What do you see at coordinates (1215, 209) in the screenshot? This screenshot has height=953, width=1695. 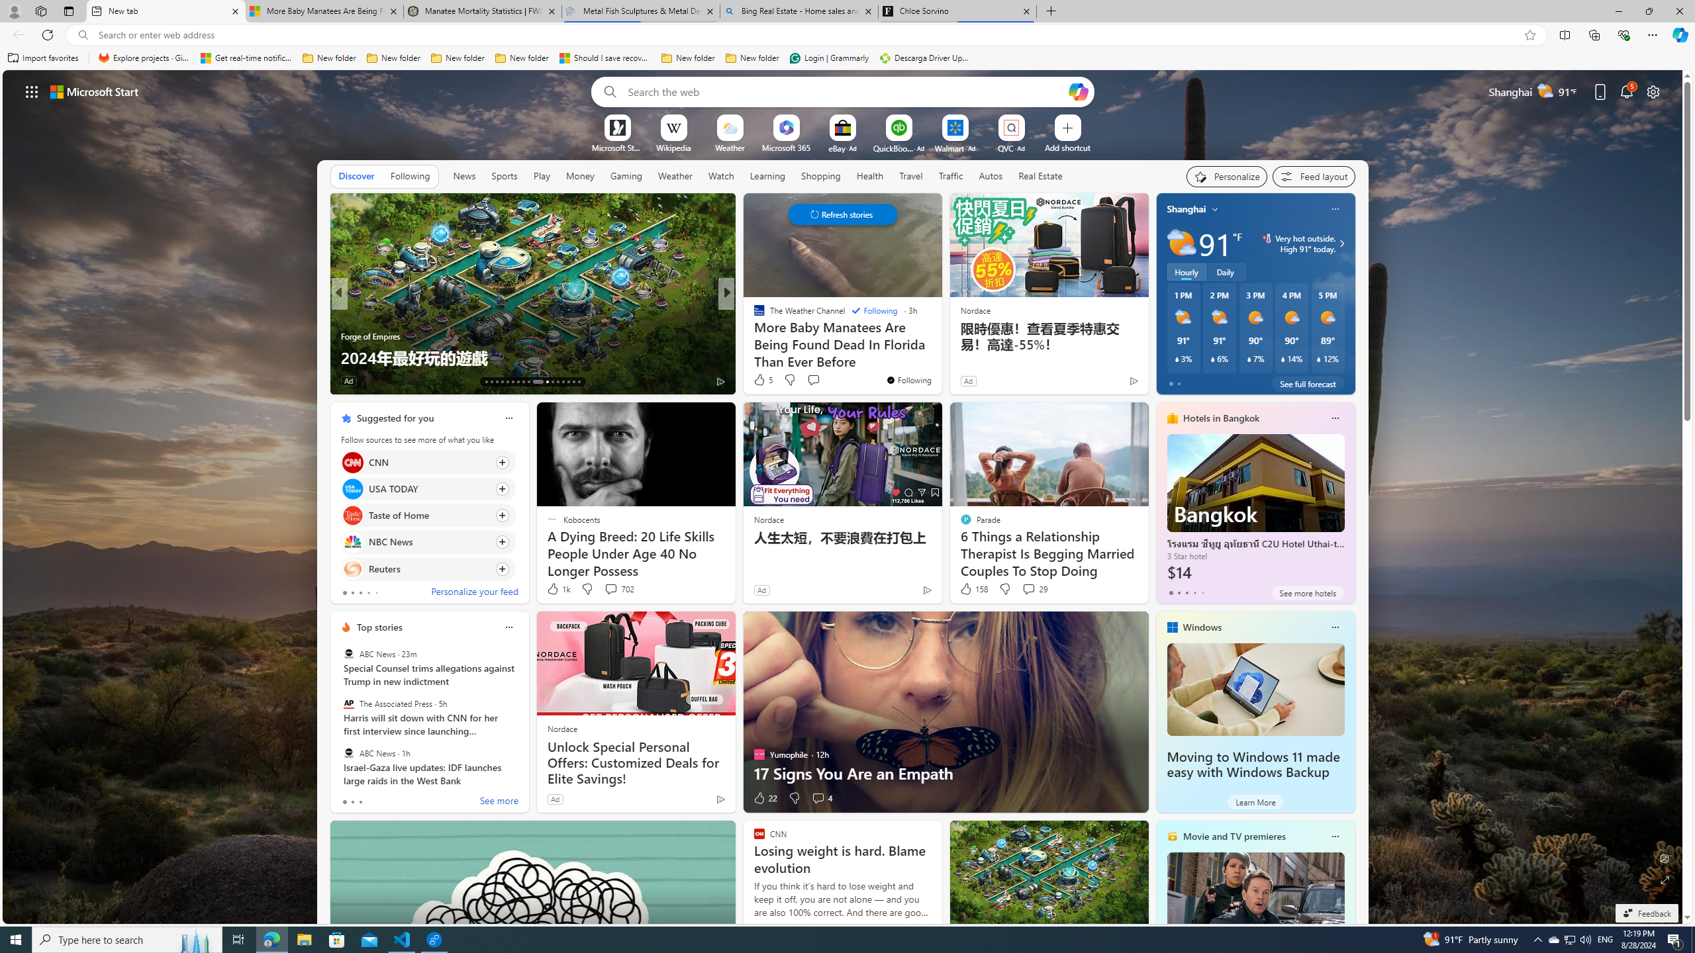 I see `My location` at bounding box center [1215, 209].